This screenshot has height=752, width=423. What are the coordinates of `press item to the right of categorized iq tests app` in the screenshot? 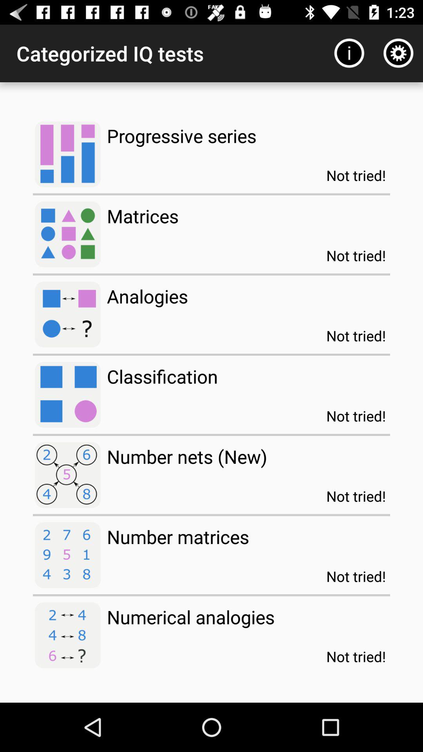 It's located at (349, 53).